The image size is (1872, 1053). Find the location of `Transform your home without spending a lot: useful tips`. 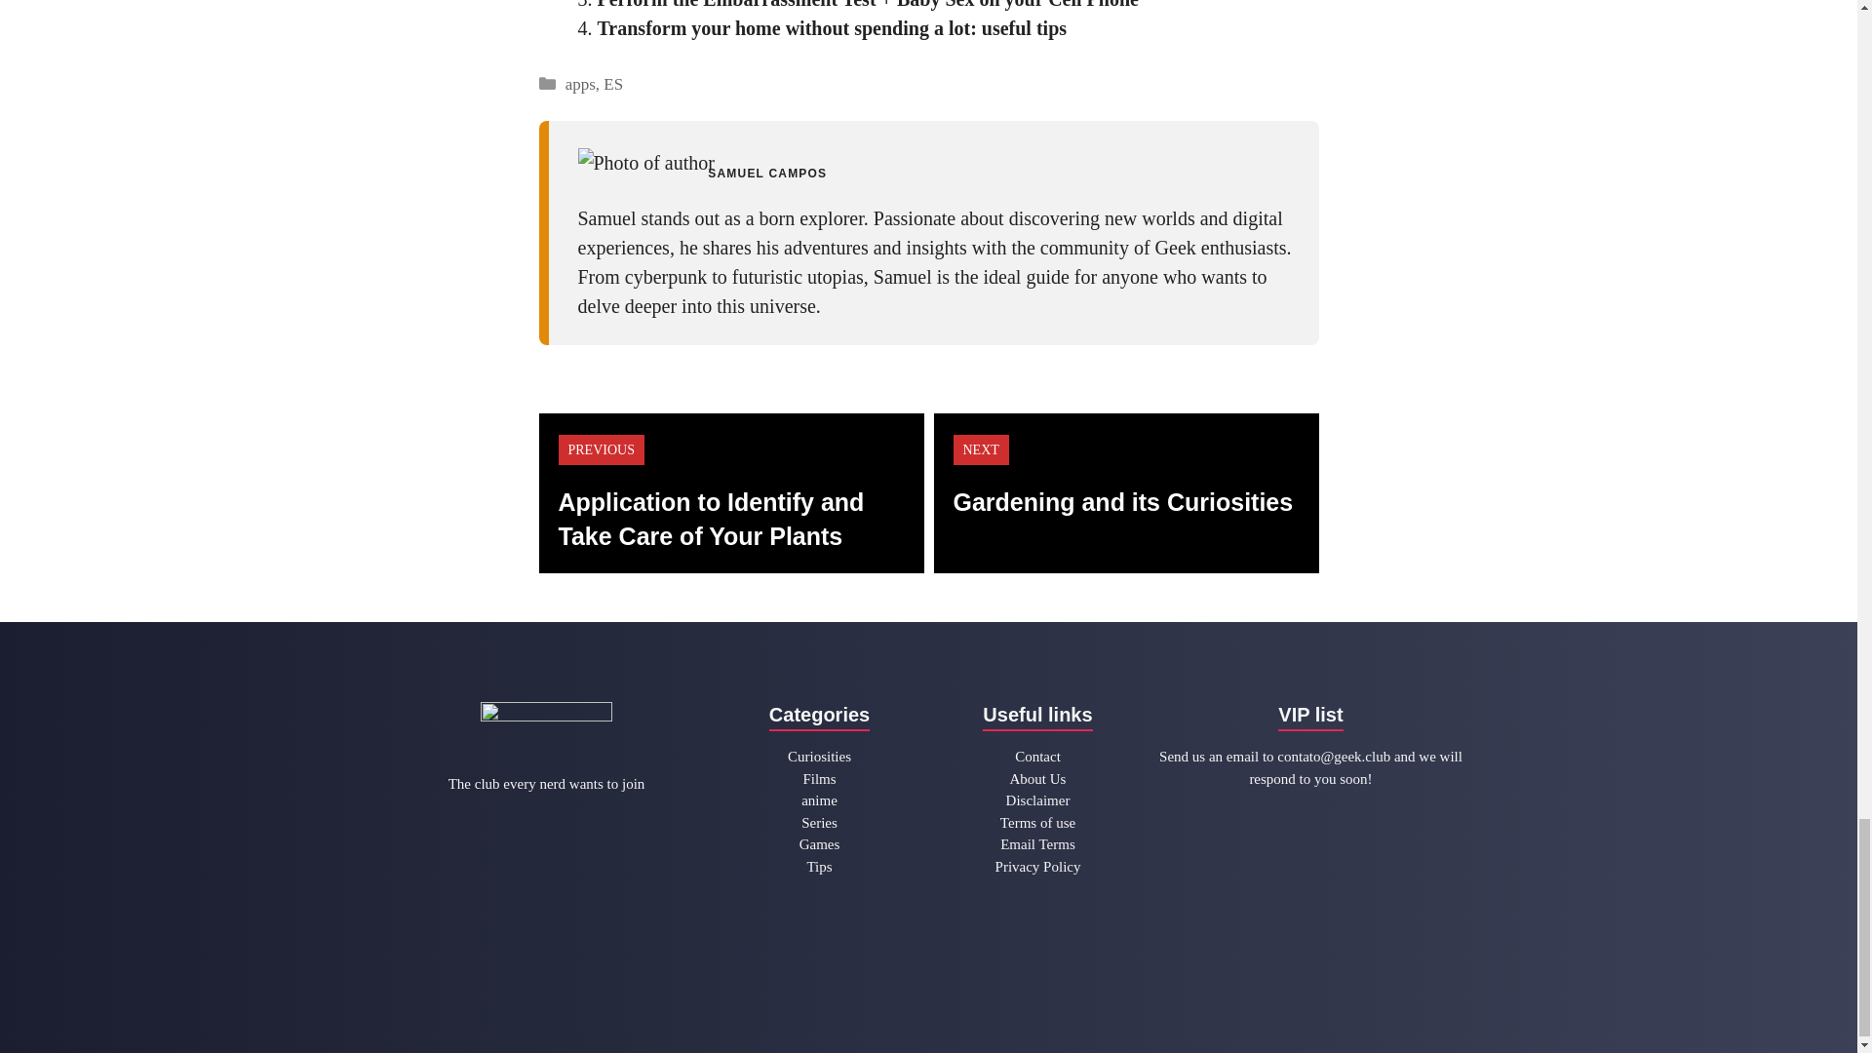

Transform your home without spending a lot: useful tips is located at coordinates (832, 27).